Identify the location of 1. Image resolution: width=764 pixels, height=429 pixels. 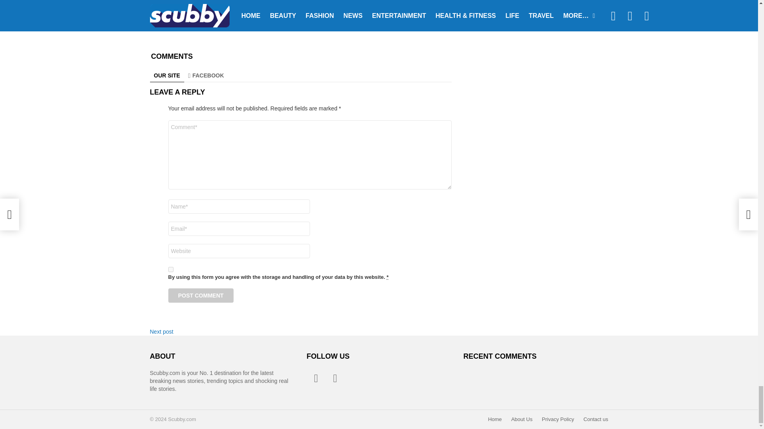
(170, 269).